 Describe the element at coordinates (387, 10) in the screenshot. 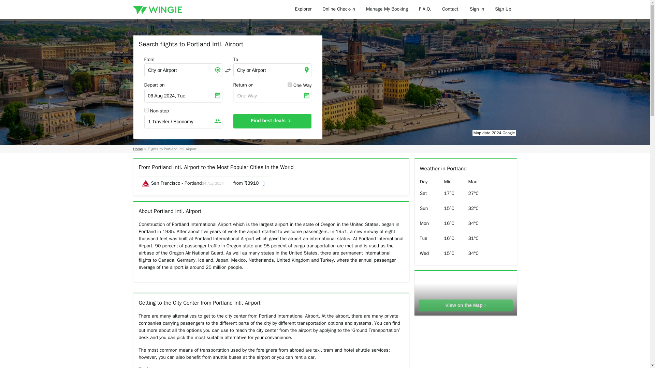

I see `Manage My Booking` at that location.